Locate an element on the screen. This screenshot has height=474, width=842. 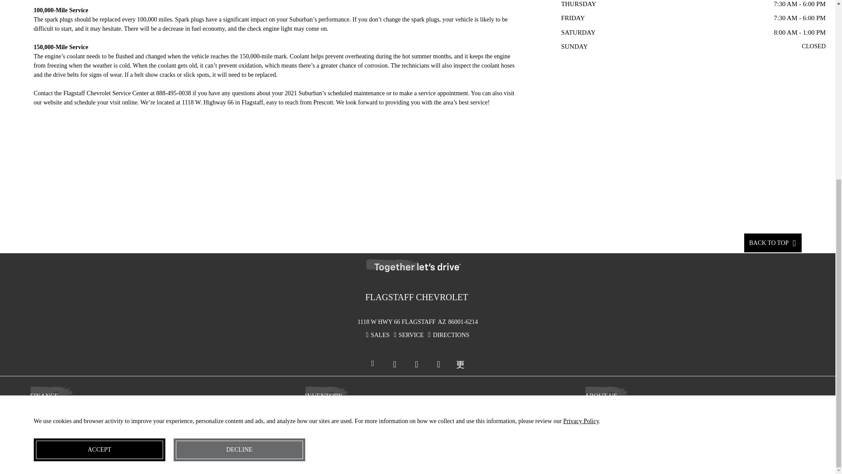
Privacy Policy is located at coordinates (581, 136).